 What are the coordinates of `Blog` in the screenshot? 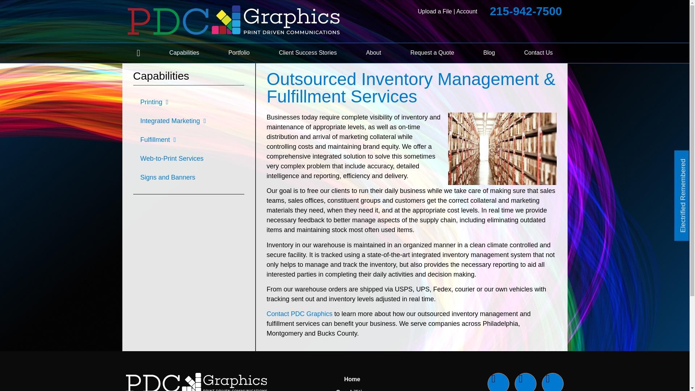 It's located at (489, 53).